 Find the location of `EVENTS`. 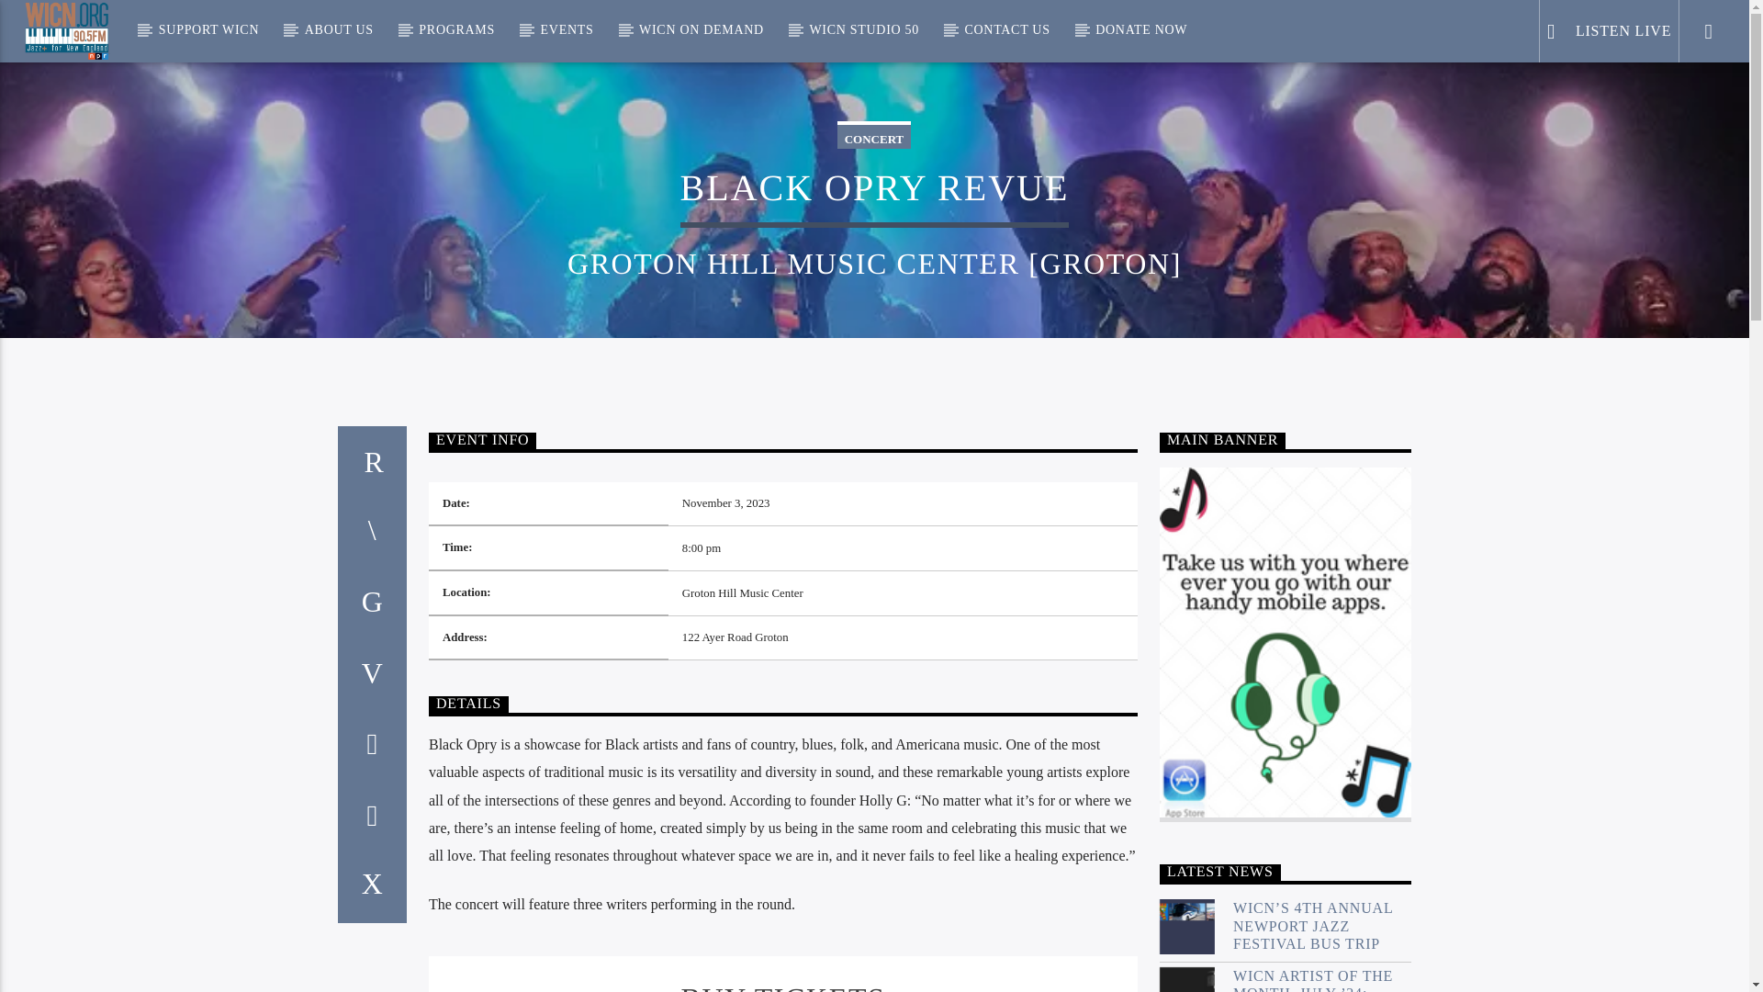

EVENTS is located at coordinates (567, 29).